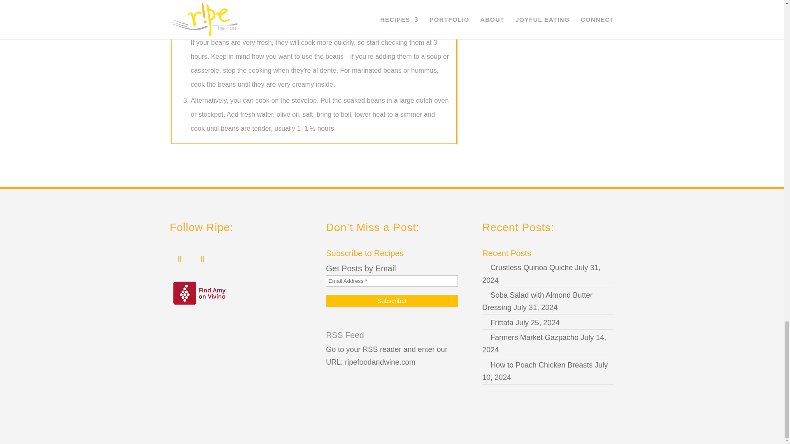 This screenshot has width=790, height=444. What do you see at coordinates (530, 337) in the screenshot?
I see `Farmers Market Gazpacho` at bounding box center [530, 337].